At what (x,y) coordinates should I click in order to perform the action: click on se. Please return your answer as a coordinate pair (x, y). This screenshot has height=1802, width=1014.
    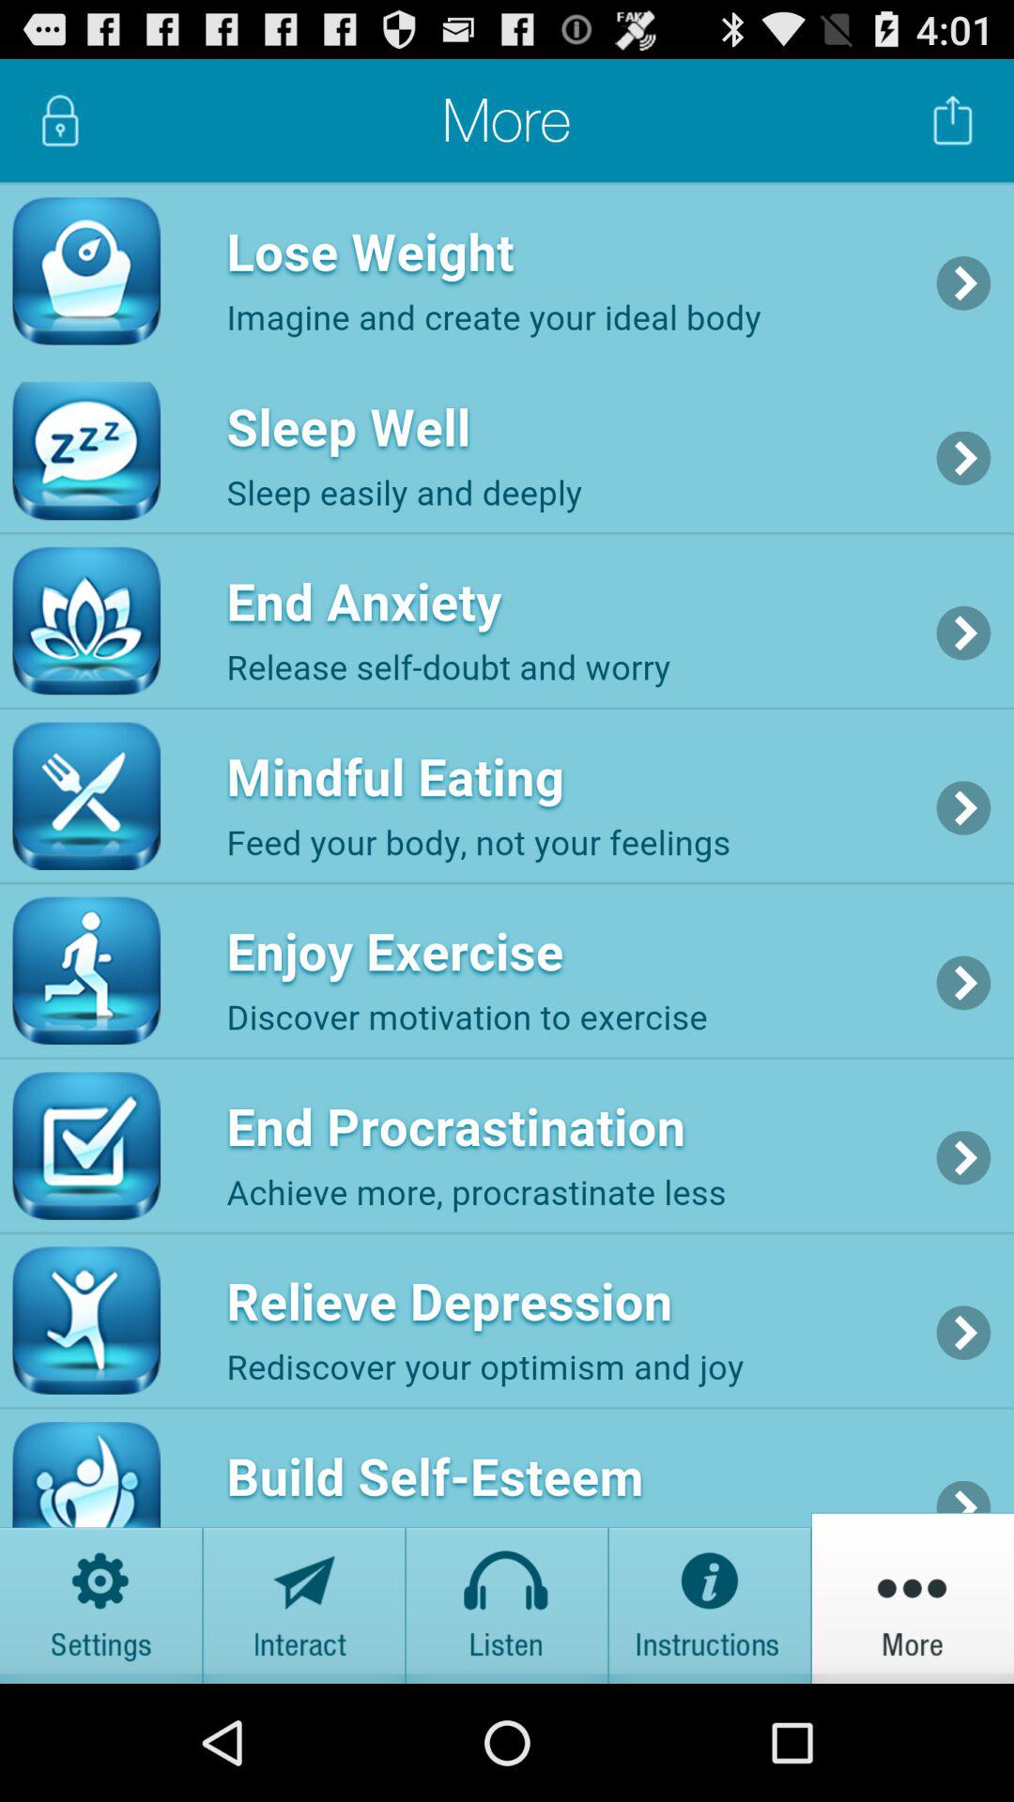
    Looking at the image, I should click on (710, 1597).